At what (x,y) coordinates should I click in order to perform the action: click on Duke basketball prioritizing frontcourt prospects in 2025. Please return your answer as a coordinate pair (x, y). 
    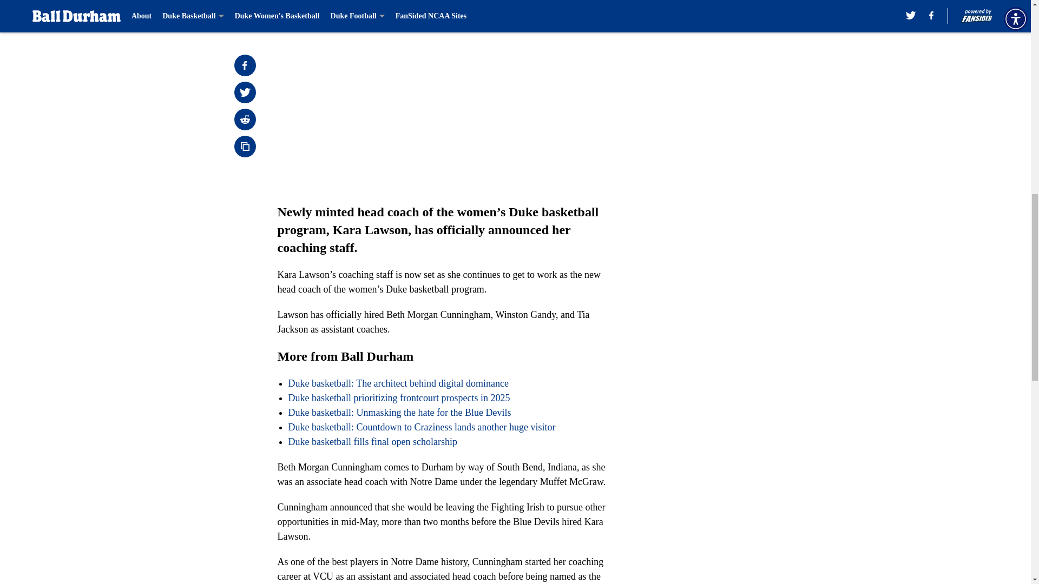
    Looking at the image, I should click on (398, 398).